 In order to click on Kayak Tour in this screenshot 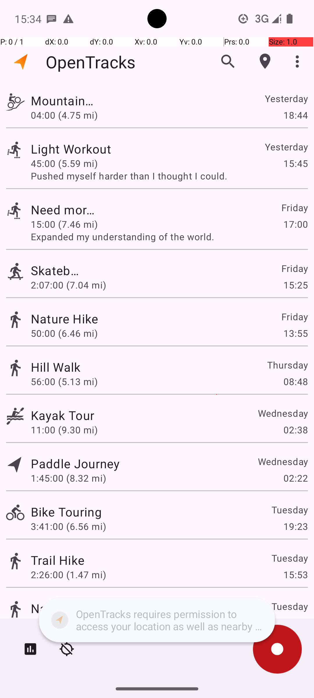, I will do `click(63, 415)`.